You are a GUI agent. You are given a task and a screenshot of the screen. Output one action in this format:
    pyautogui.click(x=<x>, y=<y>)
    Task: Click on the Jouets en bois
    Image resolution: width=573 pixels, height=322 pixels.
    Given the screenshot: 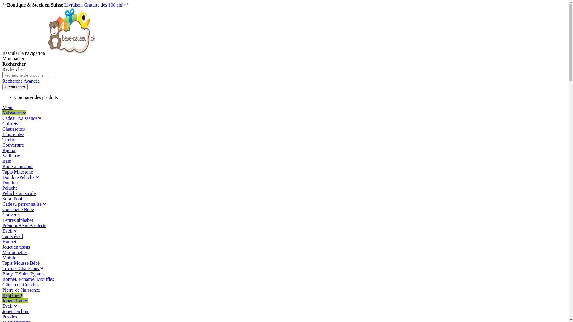 What is the action you would take?
    pyautogui.click(x=16, y=311)
    